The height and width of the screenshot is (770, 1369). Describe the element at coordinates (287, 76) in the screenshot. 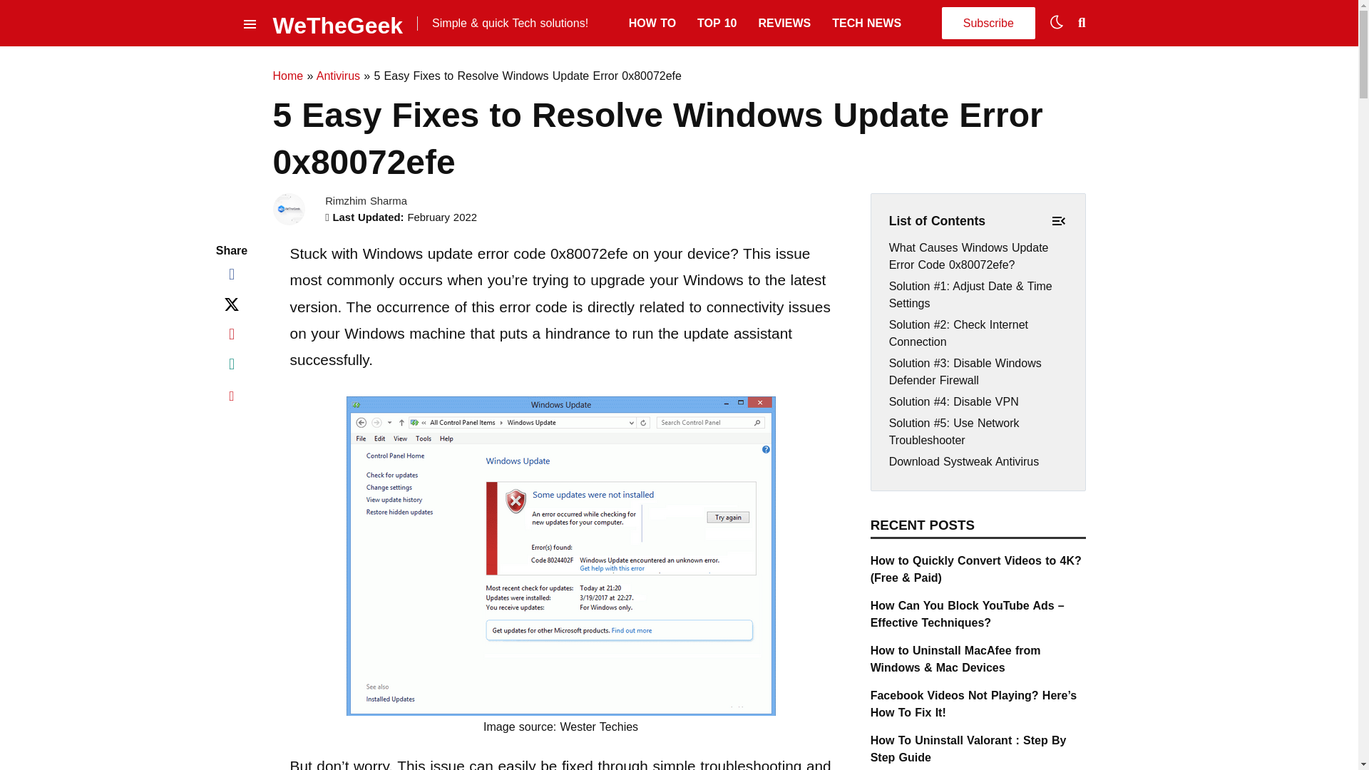

I see `Home` at that location.